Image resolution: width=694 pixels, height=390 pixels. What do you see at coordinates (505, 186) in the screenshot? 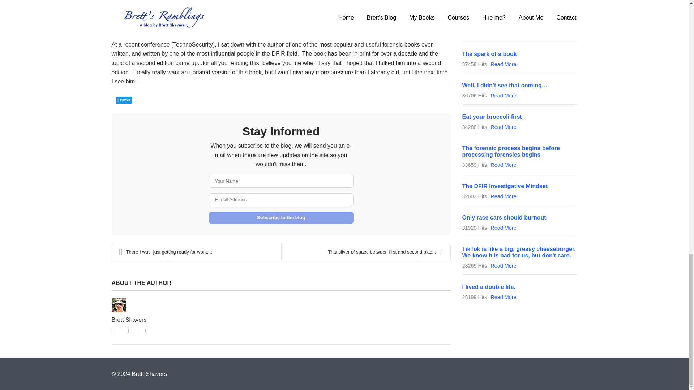
I see `The DFIR Investigative Mindset` at bounding box center [505, 186].